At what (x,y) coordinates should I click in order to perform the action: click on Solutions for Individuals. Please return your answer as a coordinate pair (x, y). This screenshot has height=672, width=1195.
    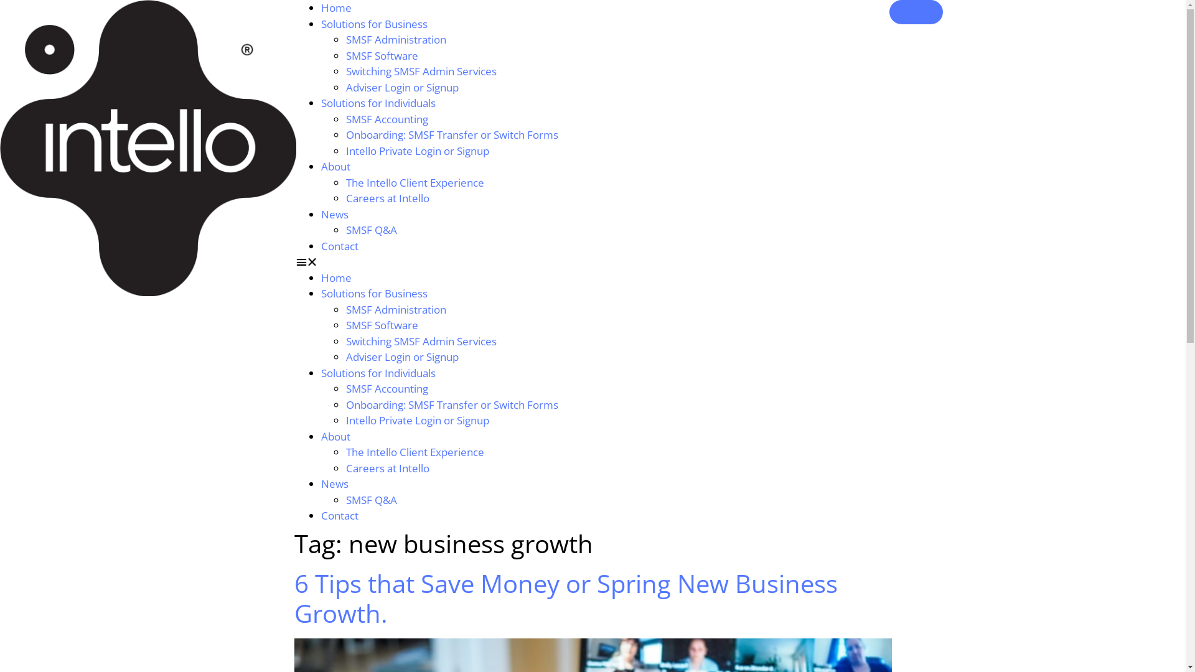
    Looking at the image, I should click on (378, 373).